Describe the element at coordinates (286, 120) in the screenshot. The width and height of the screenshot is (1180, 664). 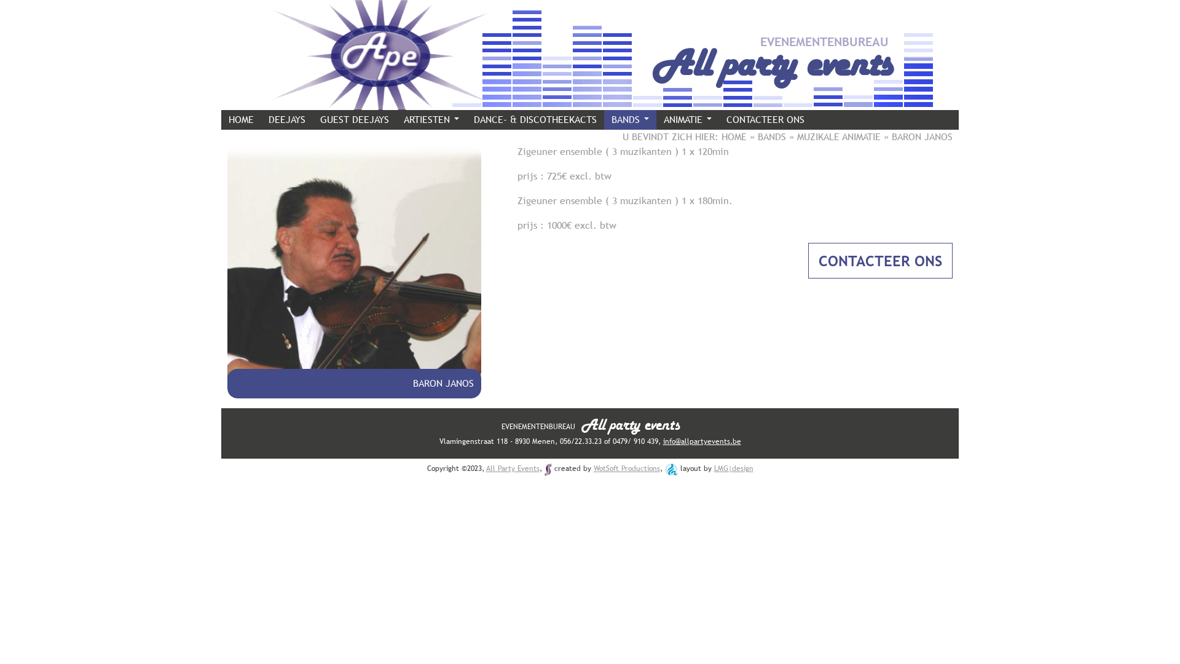
I see `DEEJAYS` at that location.